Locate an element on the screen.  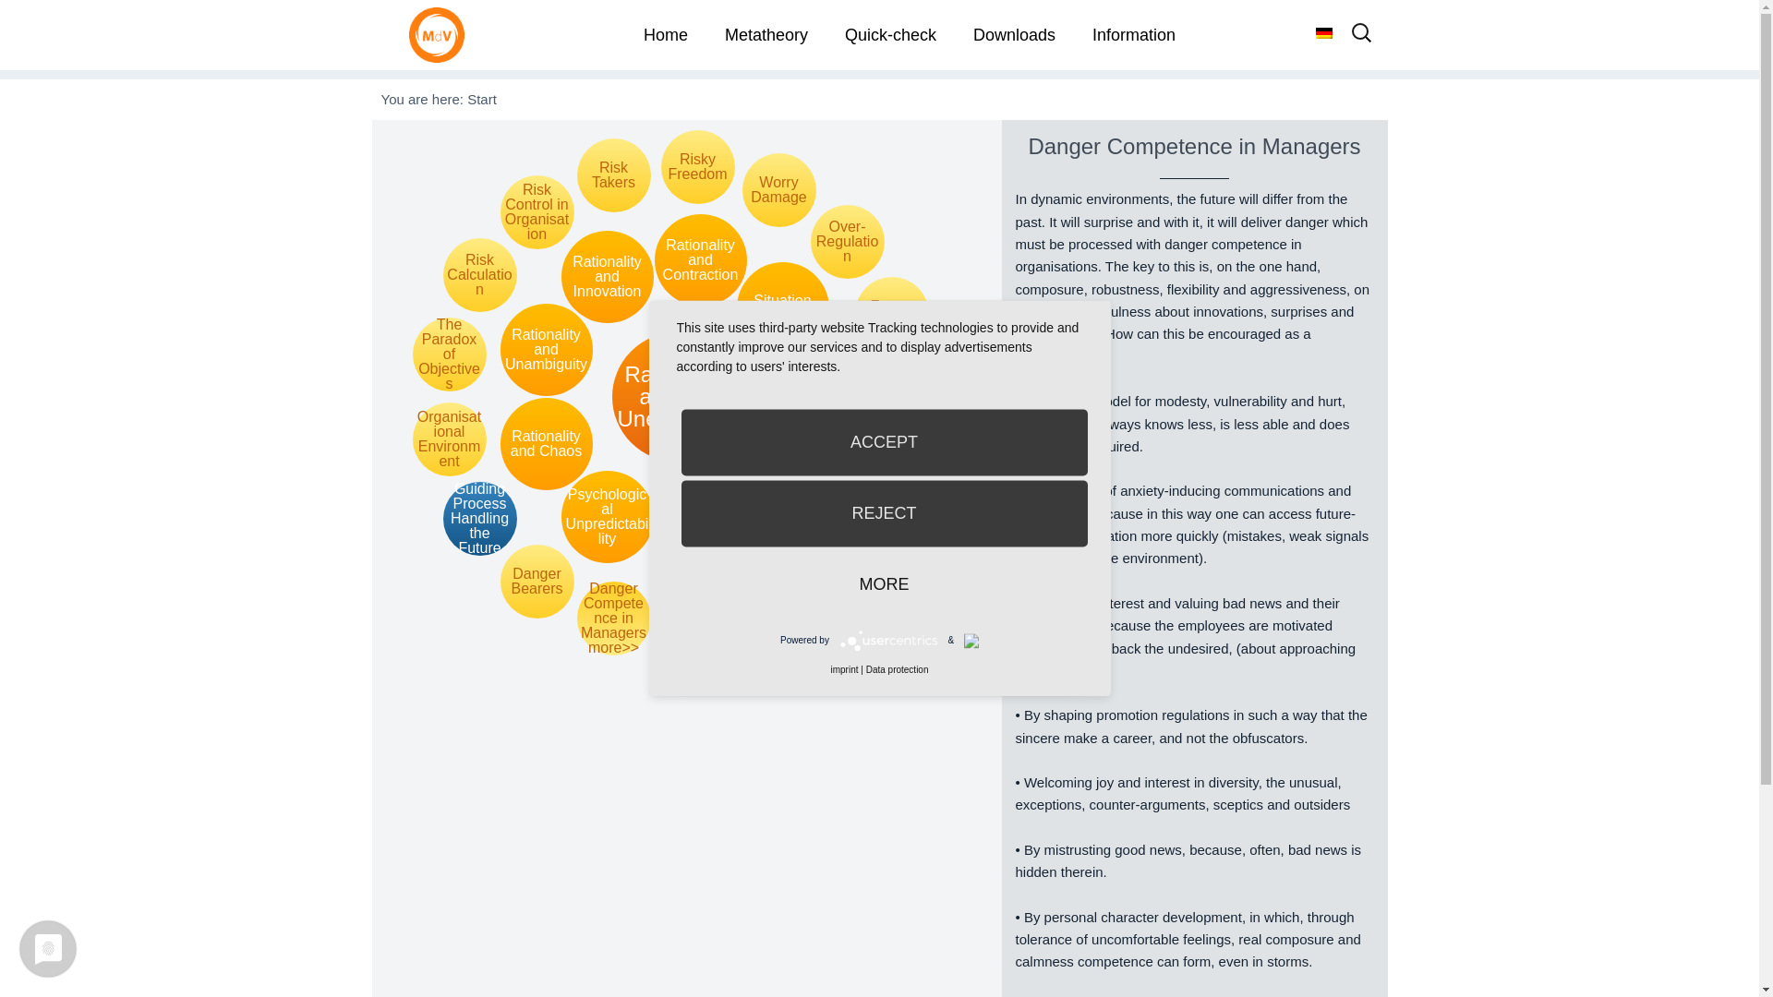
Search for: is located at coordinates (1361, 39).